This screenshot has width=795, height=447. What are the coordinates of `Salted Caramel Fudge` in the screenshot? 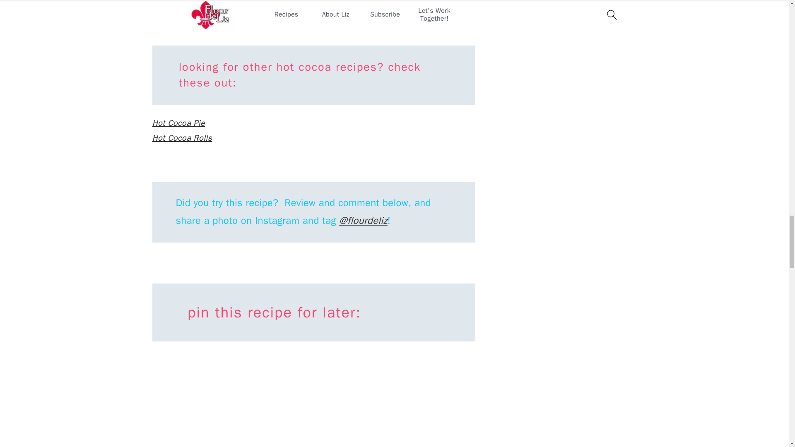 It's located at (193, 10).